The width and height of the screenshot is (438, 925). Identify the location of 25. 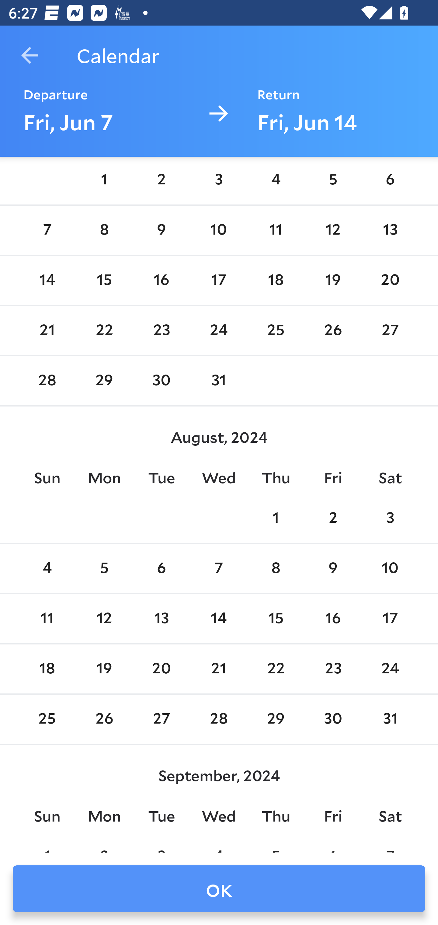
(276, 331).